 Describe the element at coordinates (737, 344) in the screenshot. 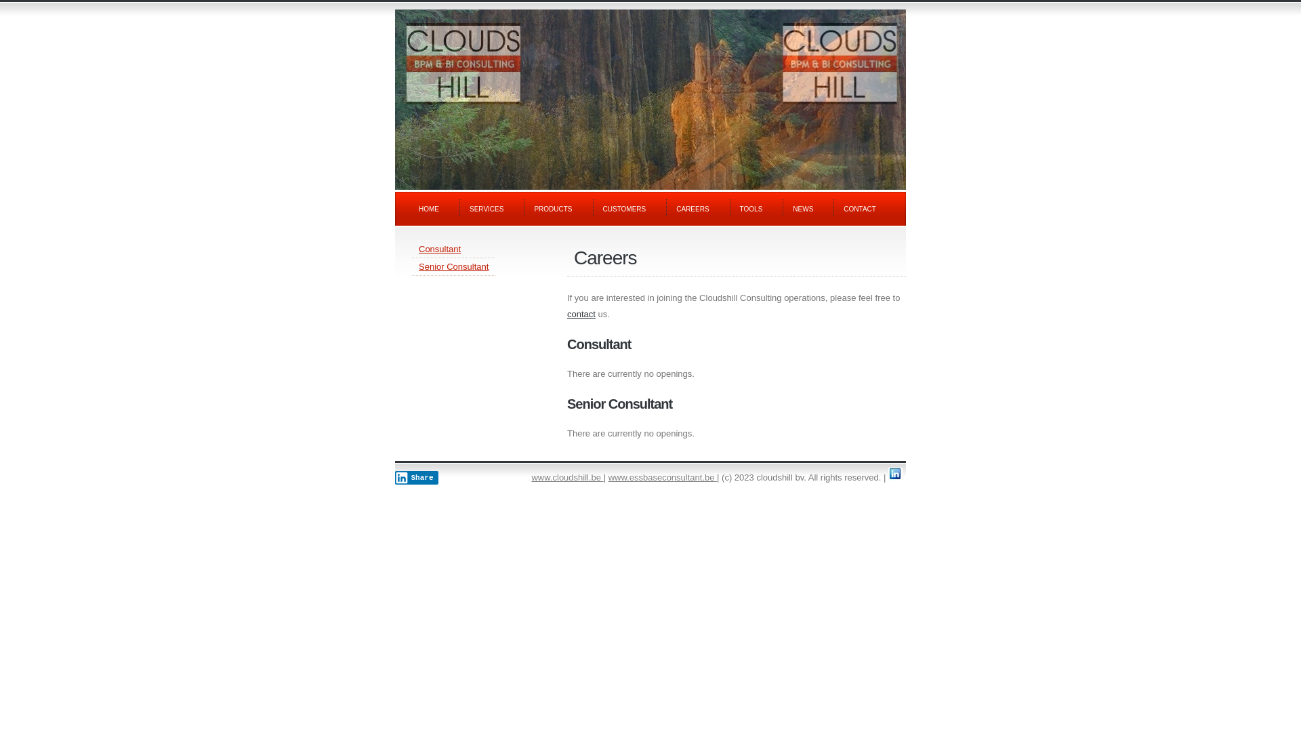

I see `Consultant` at that location.